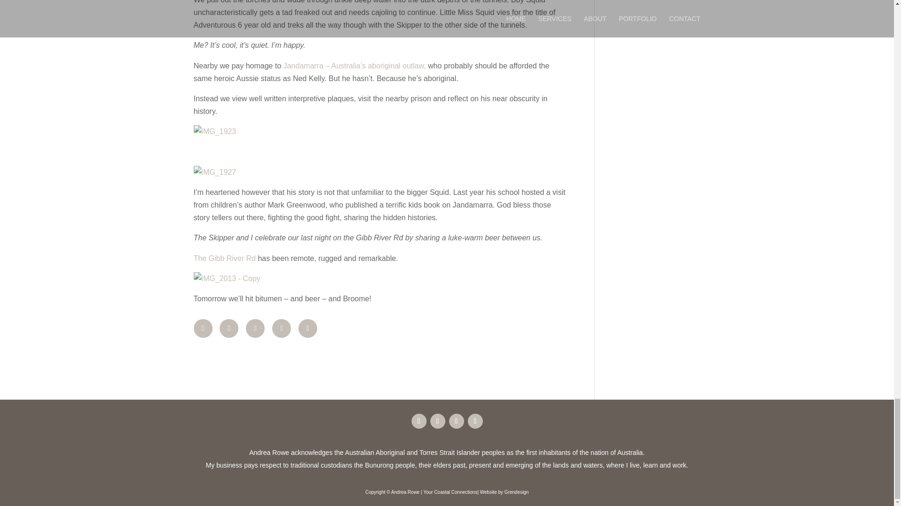  What do you see at coordinates (419, 421) in the screenshot?
I see `Follow on Facebook` at bounding box center [419, 421].